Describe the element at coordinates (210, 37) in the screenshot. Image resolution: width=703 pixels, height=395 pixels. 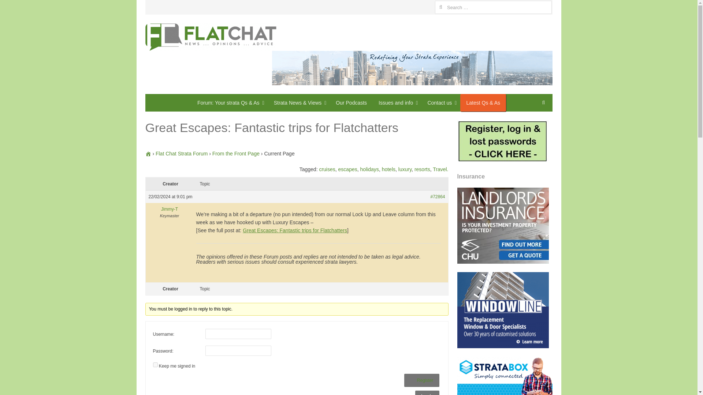
I see `FLAT CHAT` at that location.